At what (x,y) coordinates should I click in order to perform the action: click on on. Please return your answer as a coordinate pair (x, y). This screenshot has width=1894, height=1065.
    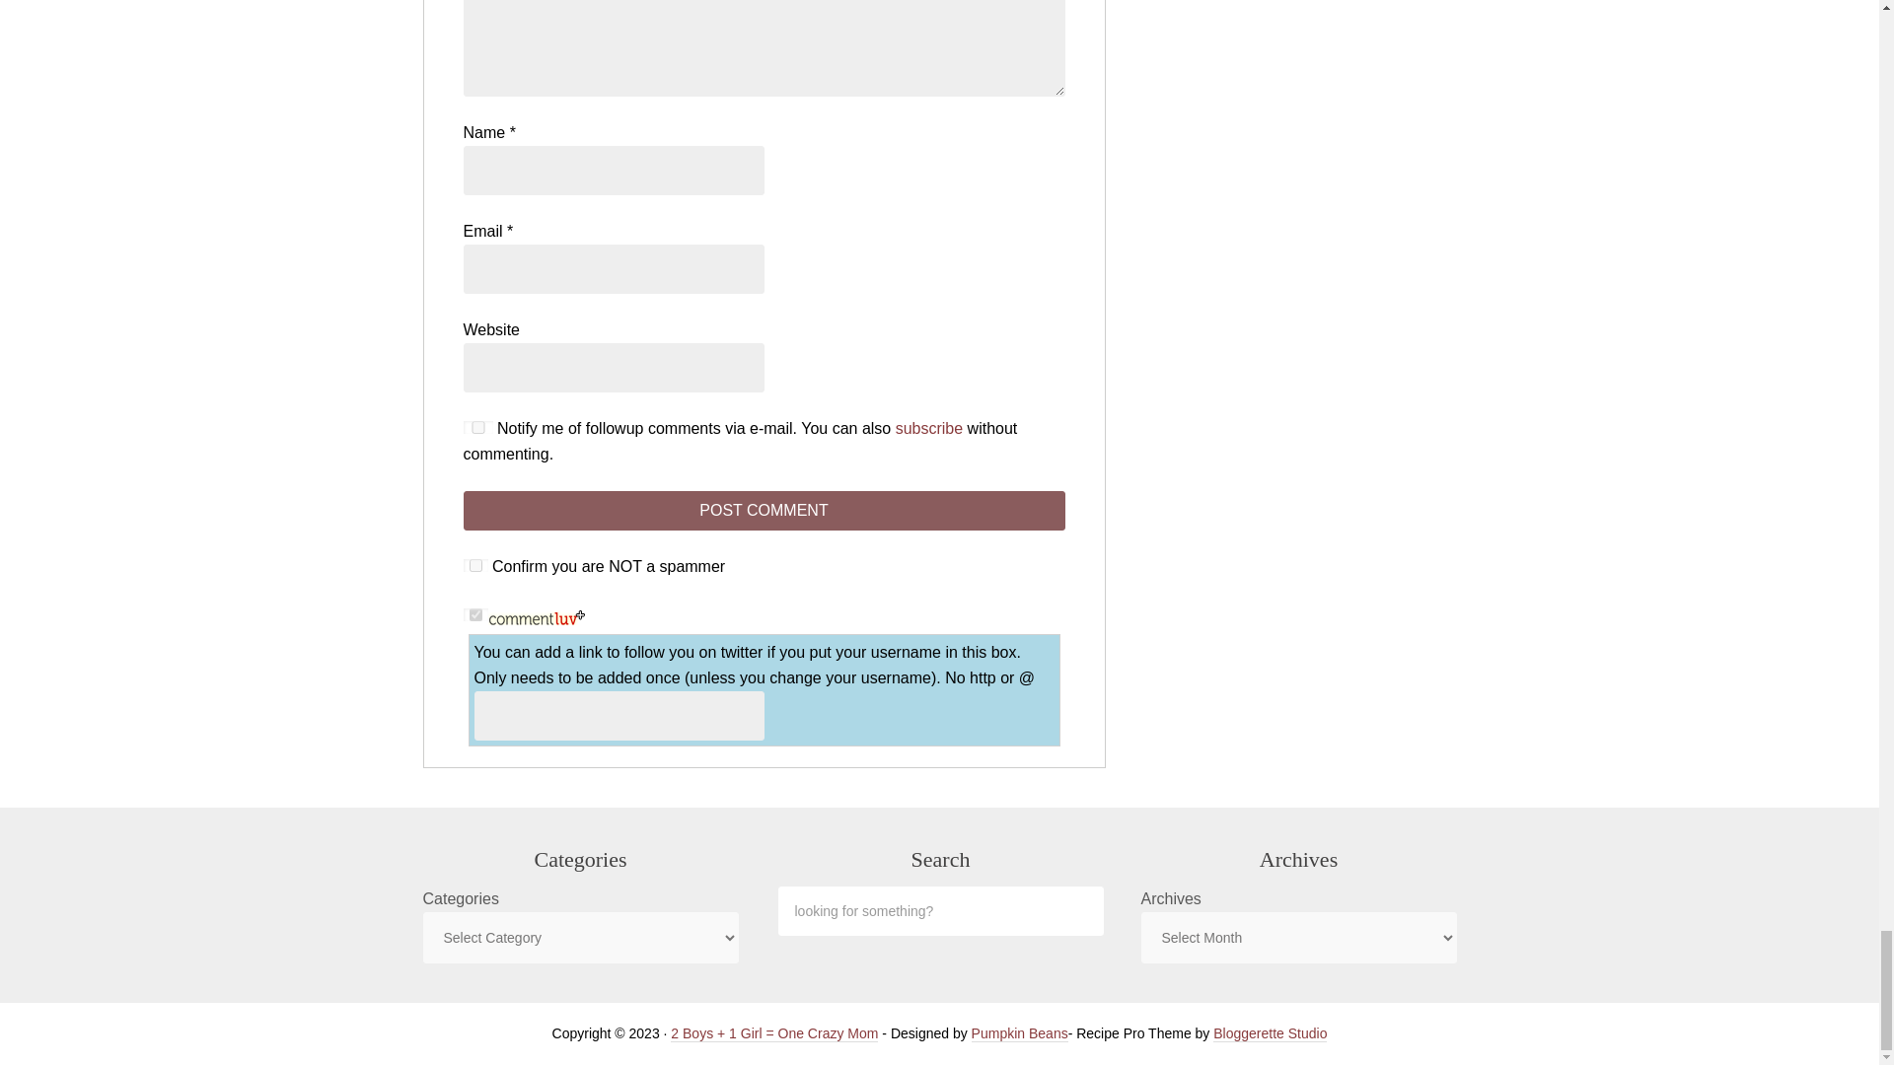
    Looking at the image, I should click on (475, 565).